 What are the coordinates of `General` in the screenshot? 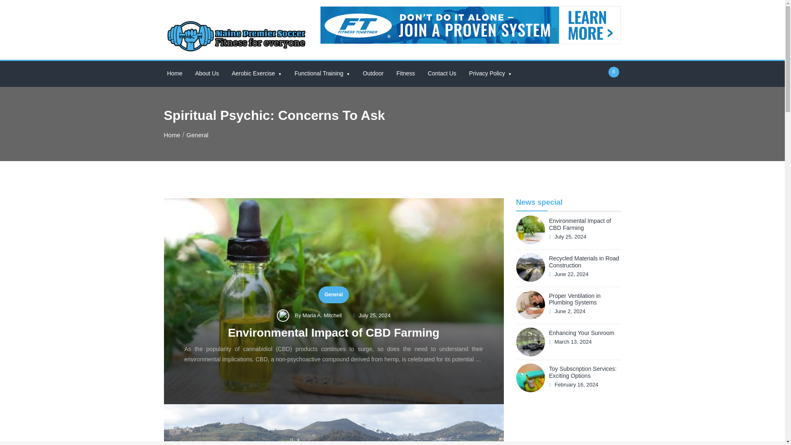 It's located at (198, 134).